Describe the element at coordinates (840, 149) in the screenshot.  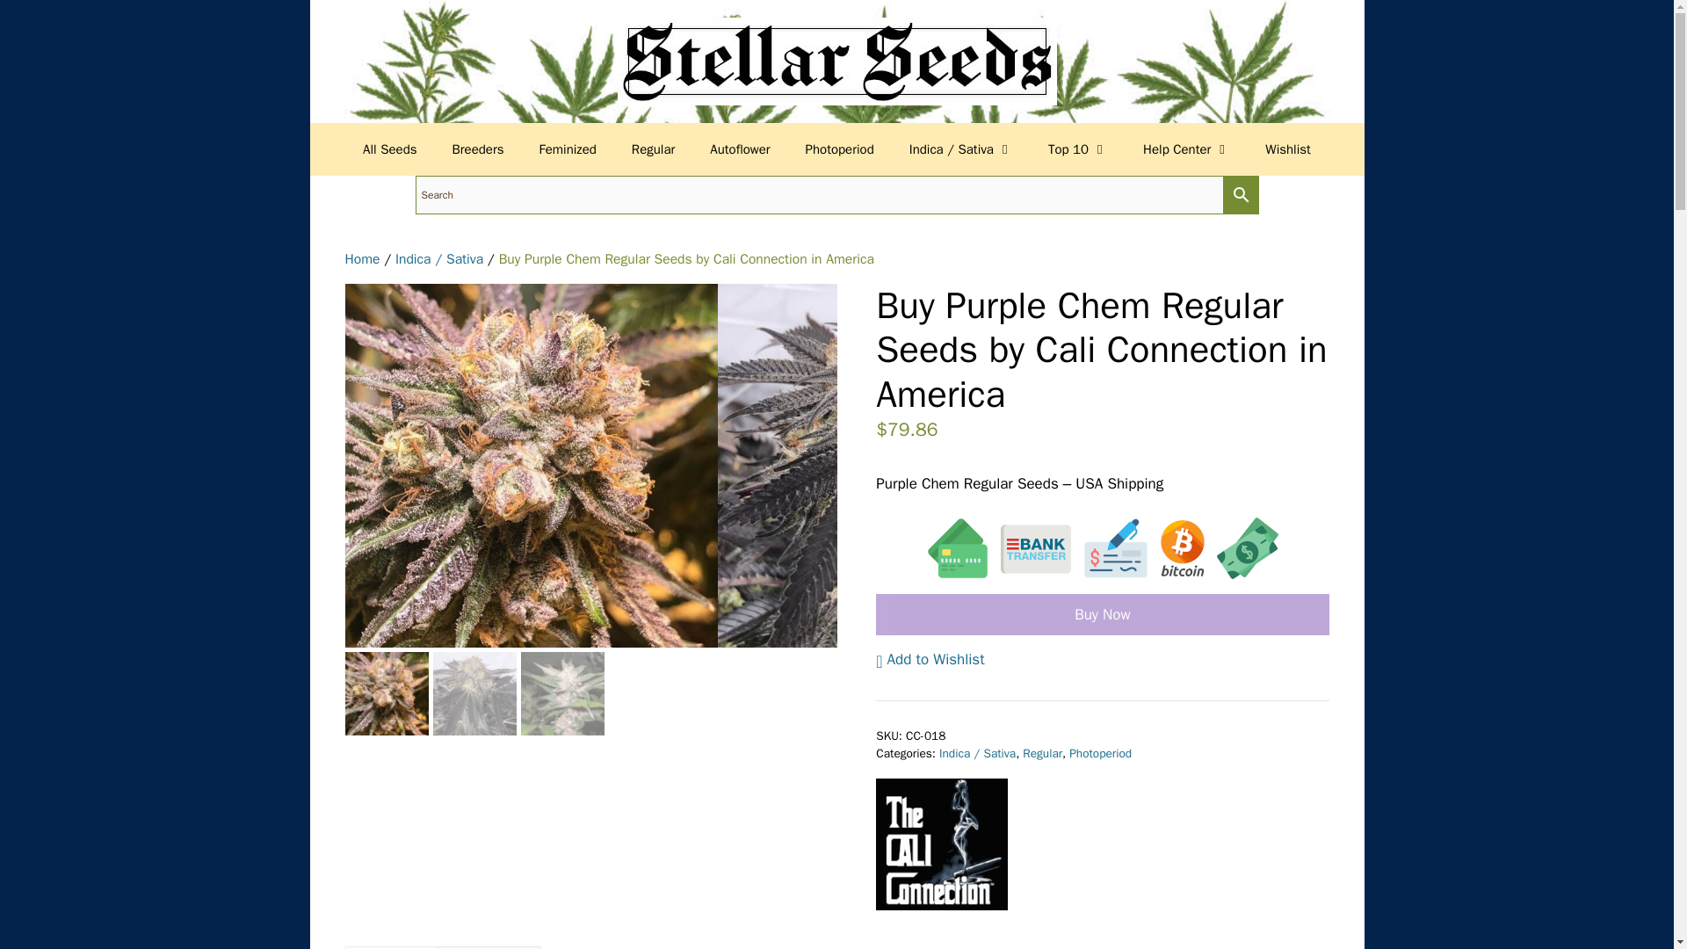
I see `Photoperiod` at that location.